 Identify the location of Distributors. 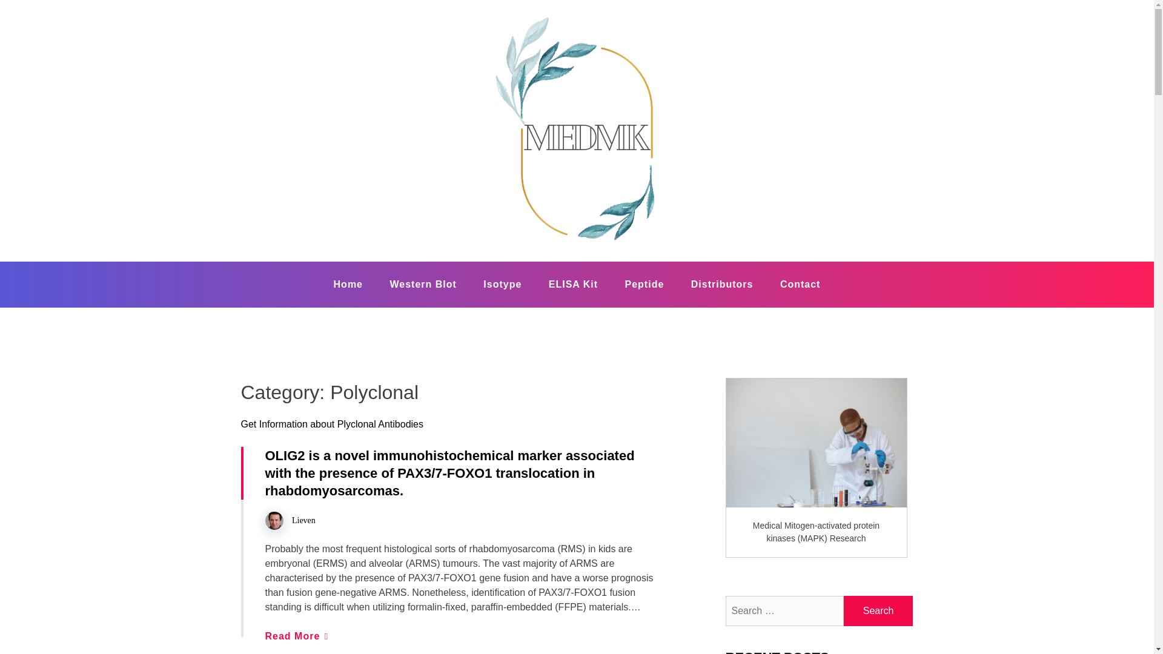
(722, 284).